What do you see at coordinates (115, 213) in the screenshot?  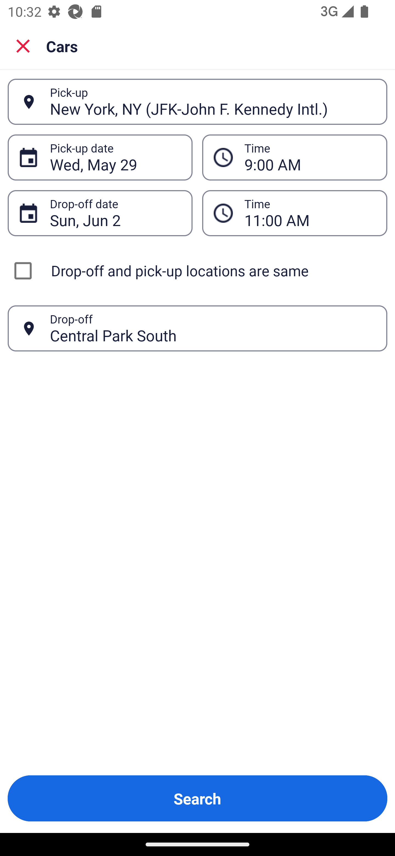 I see `Sun, Jun 2` at bounding box center [115, 213].